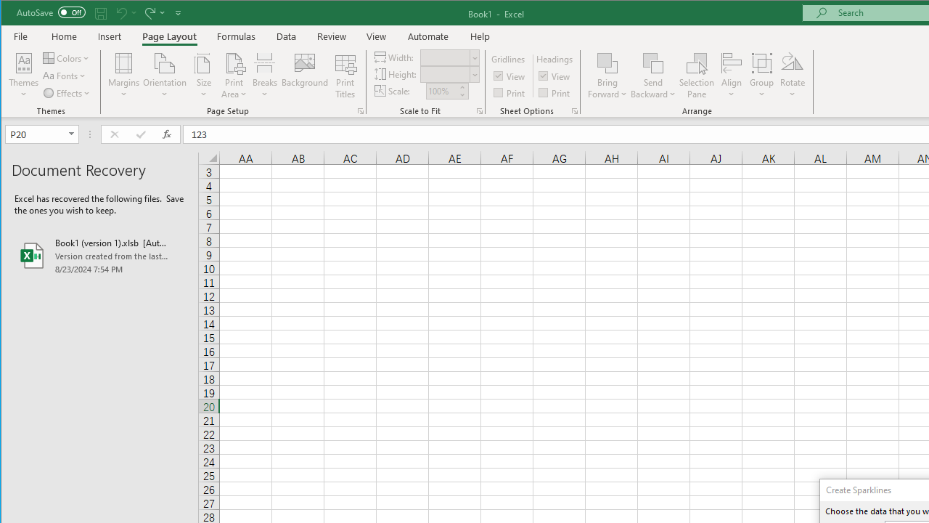  What do you see at coordinates (99, 256) in the screenshot?
I see `Book1 (version 1).xlsb  [AutoRecovered]` at bounding box center [99, 256].